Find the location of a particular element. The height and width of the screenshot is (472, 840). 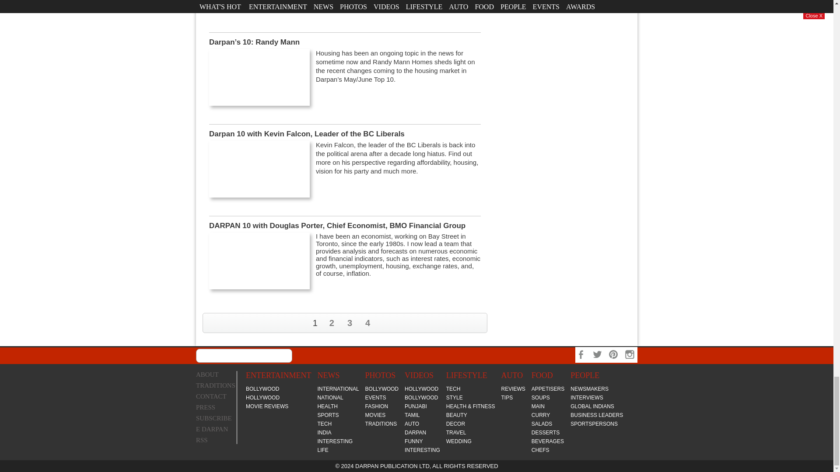

Next is located at coordinates (479, 323).